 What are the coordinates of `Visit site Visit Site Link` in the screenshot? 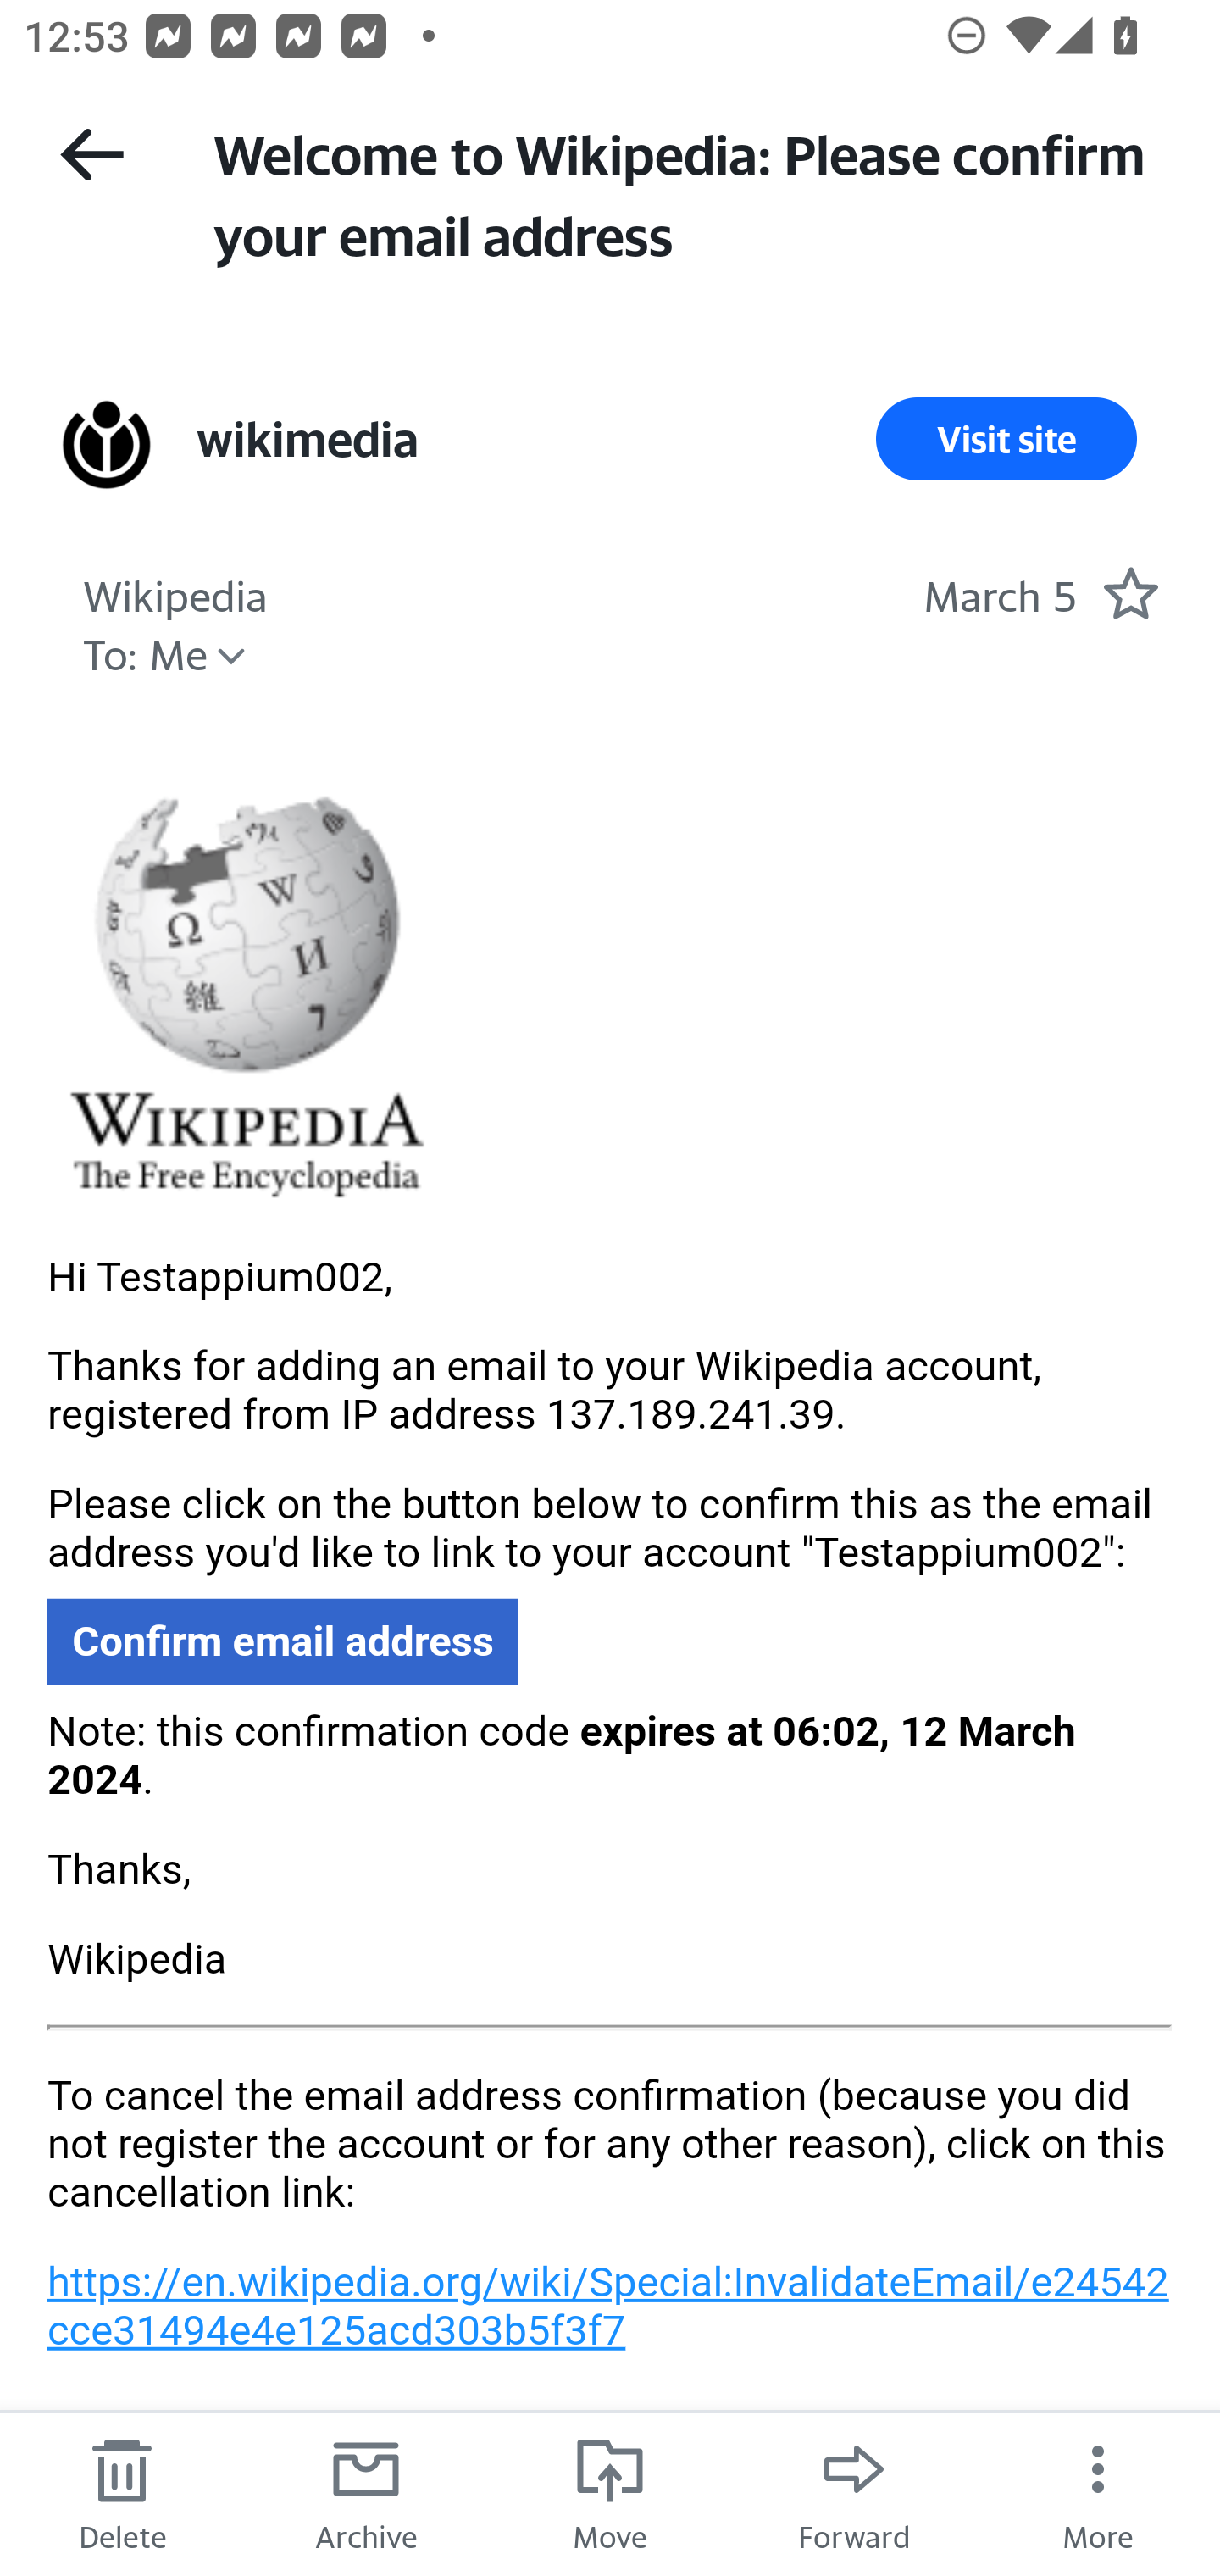 It's located at (1006, 439).